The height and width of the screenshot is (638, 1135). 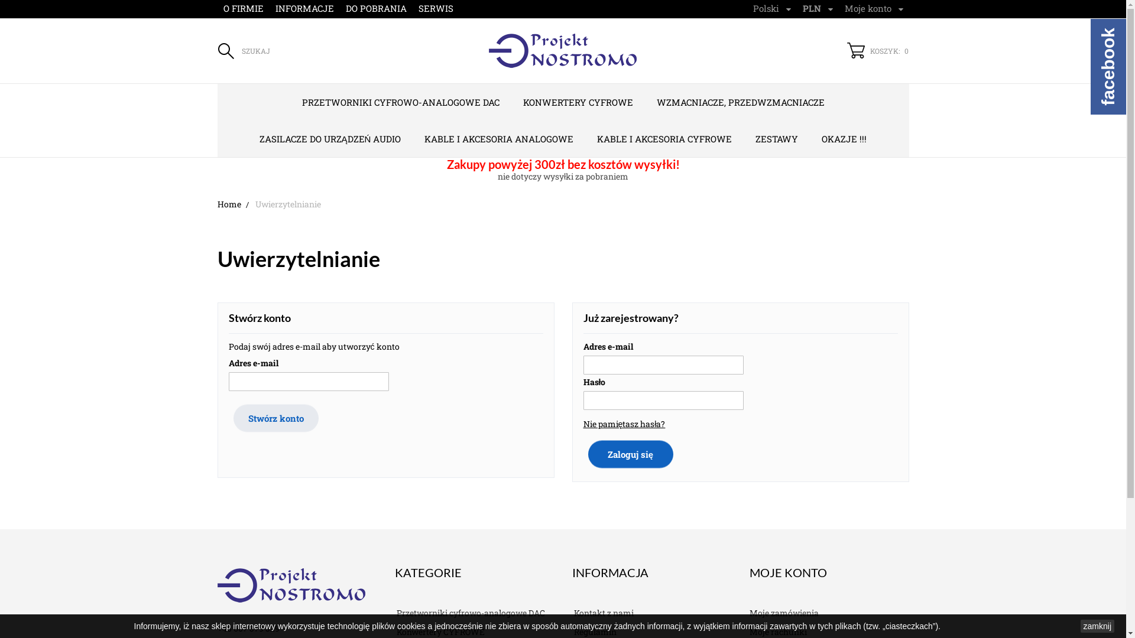 I want to click on Kontakt z nami, so click(x=603, y=613).